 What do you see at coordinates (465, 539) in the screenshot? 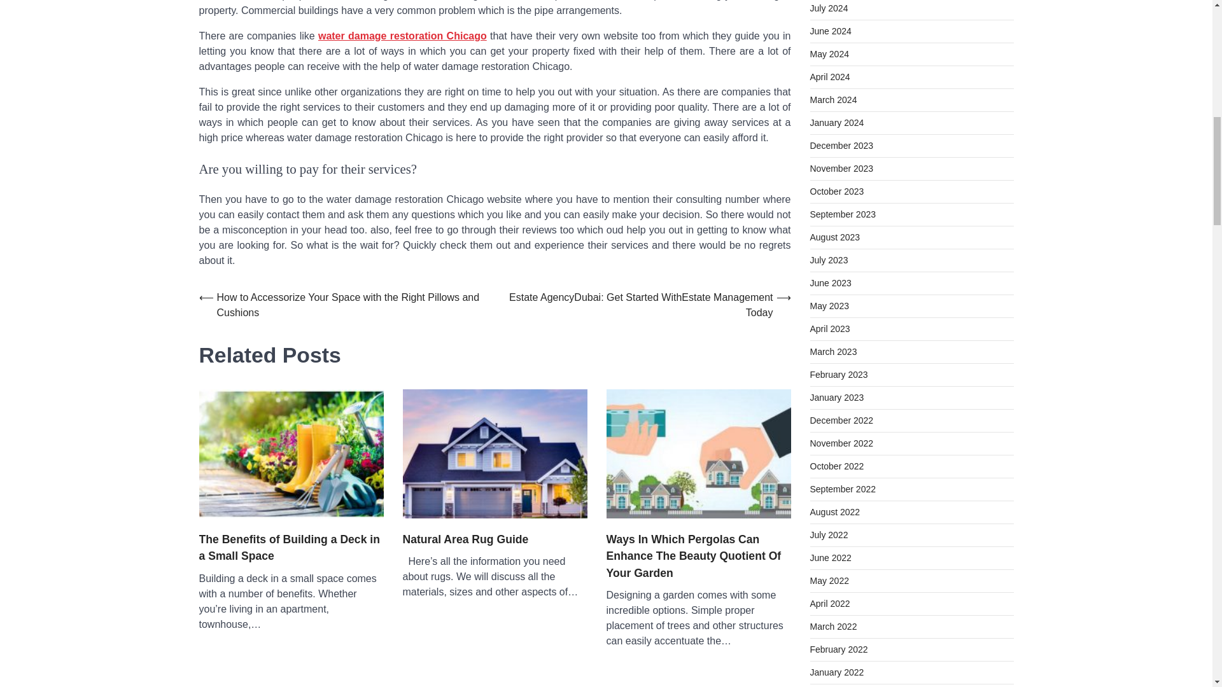
I see `Natural Area Rug Guide` at bounding box center [465, 539].